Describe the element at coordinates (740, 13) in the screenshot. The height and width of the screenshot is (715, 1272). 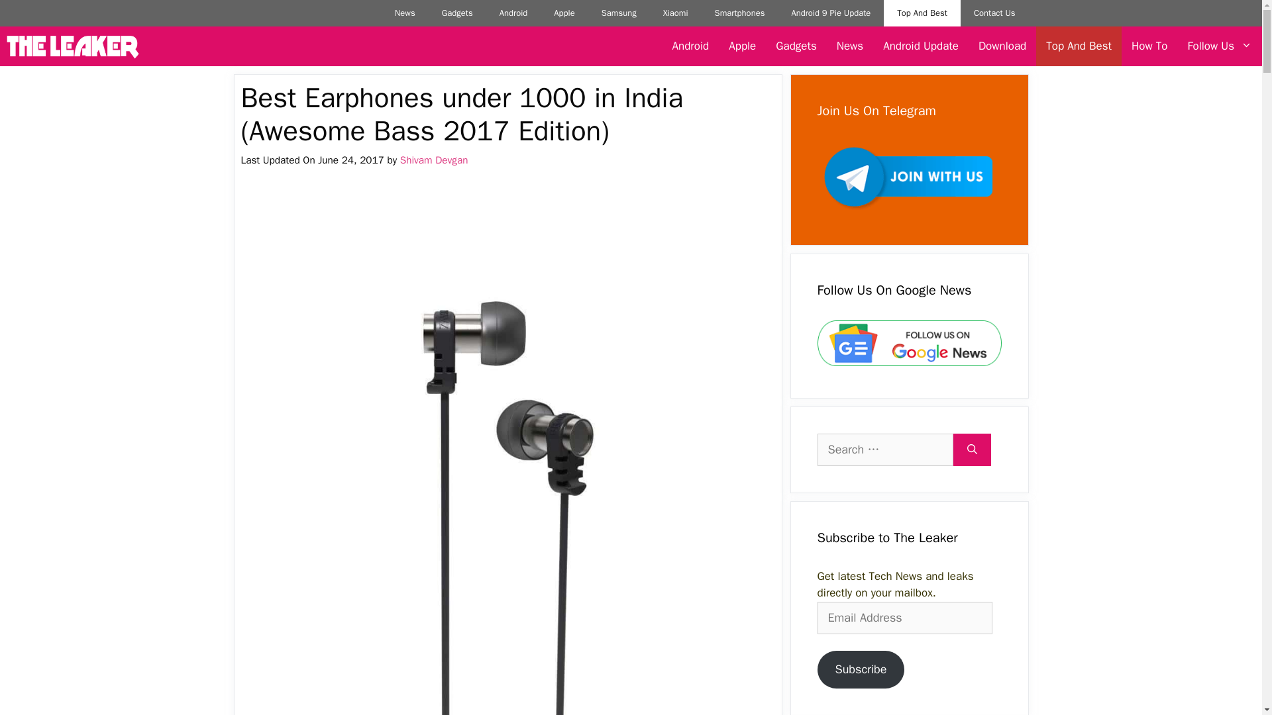
I see `Smartphones` at that location.